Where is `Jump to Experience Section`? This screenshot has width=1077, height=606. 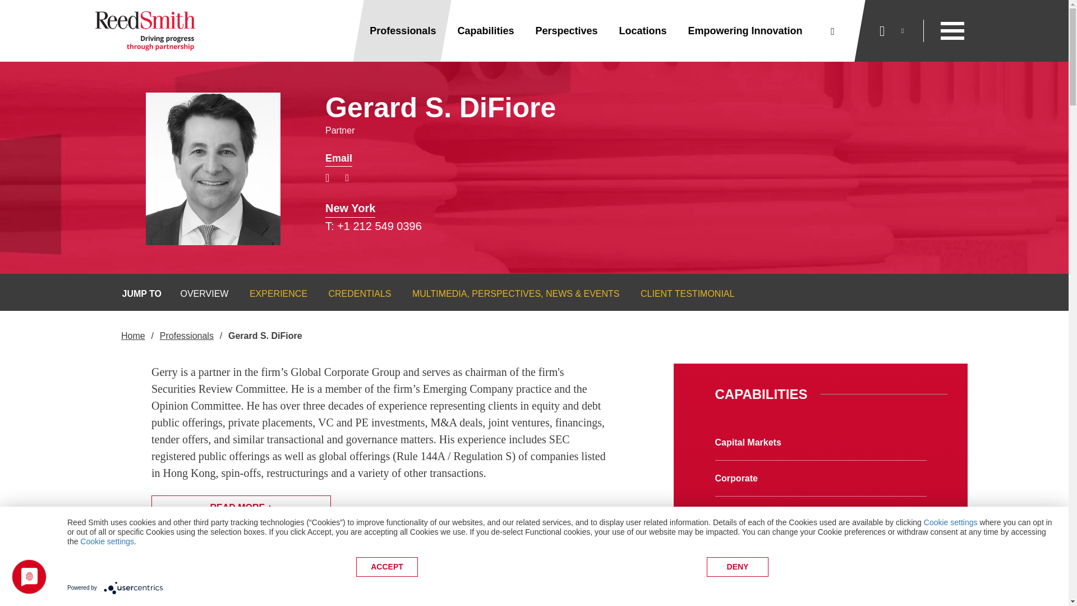
Jump to Experience Section is located at coordinates (271, 293).